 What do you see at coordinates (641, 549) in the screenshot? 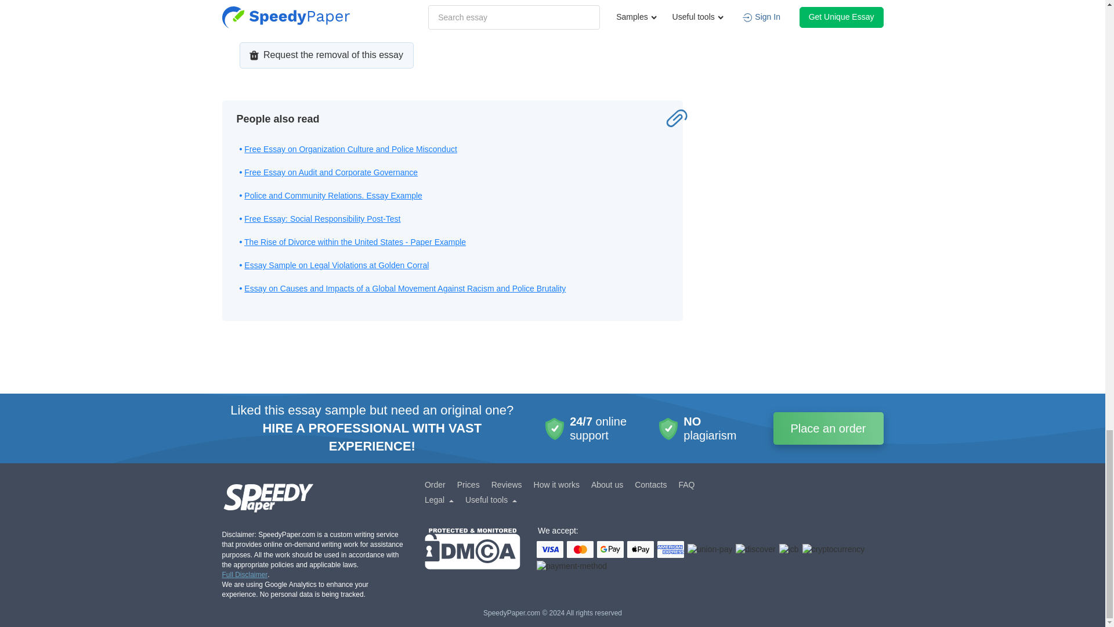
I see `apple-pay` at bounding box center [641, 549].